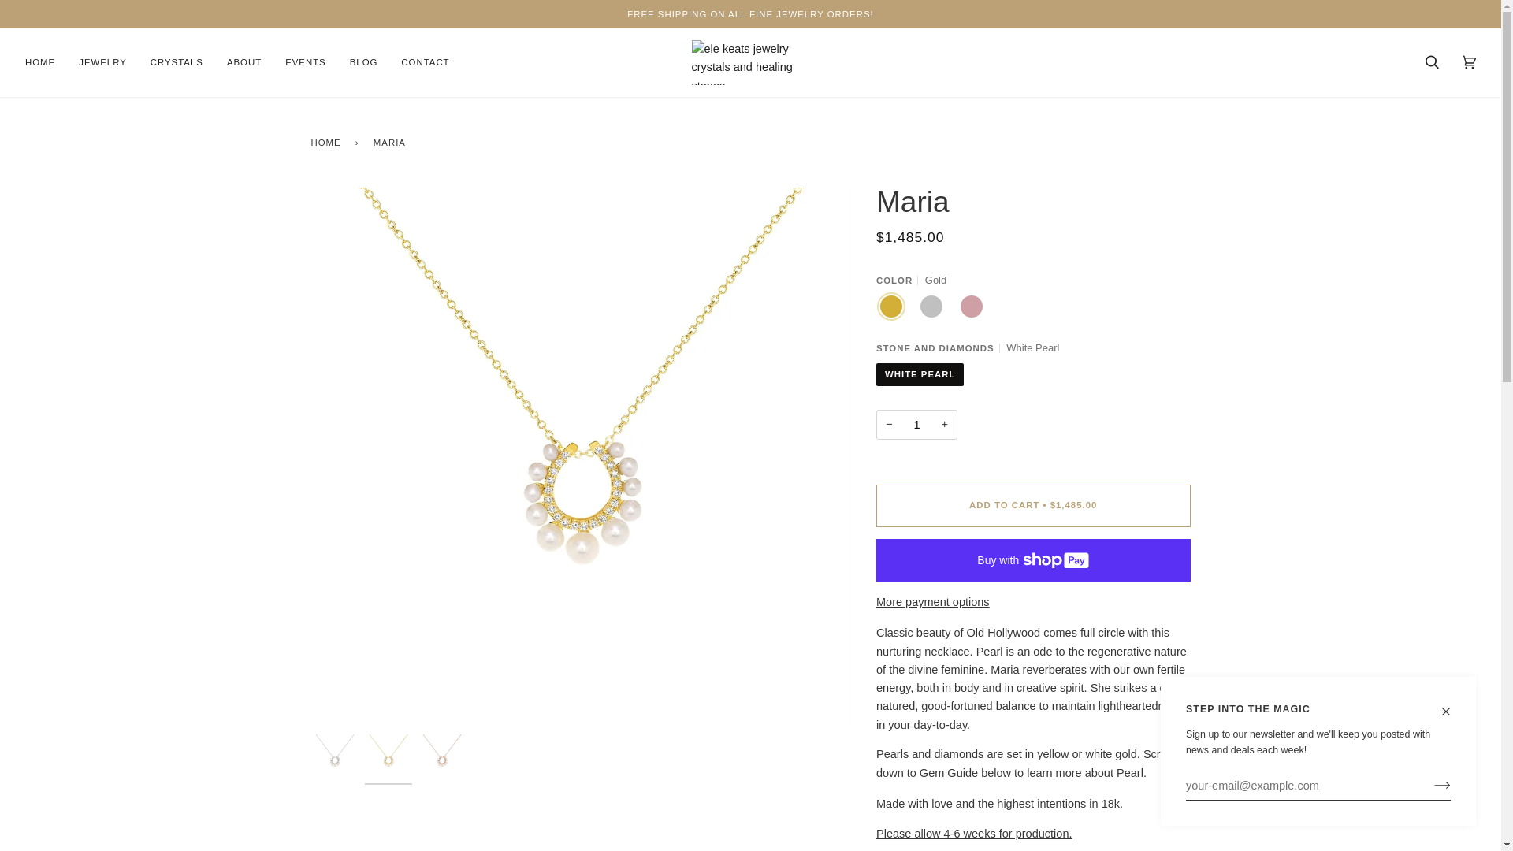 The image size is (1513, 851). I want to click on 1, so click(916, 425).